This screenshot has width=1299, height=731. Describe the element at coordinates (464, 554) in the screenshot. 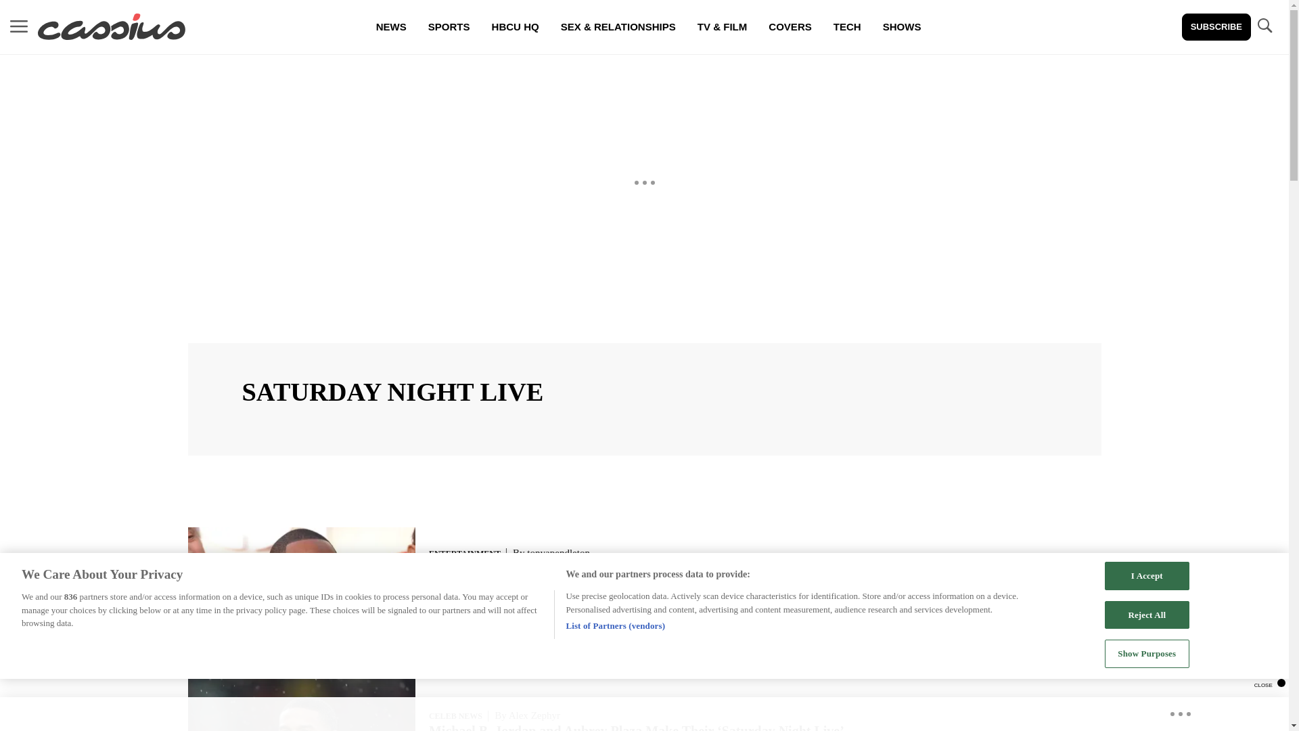

I see `ENTERTAINMENT` at that location.